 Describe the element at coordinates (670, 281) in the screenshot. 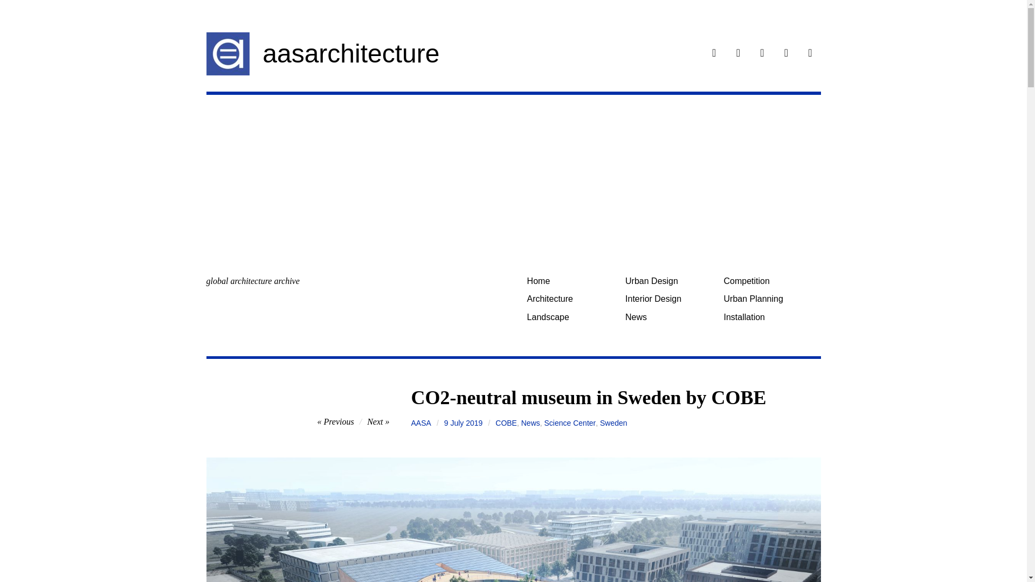

I see `Urban Design` at that location.